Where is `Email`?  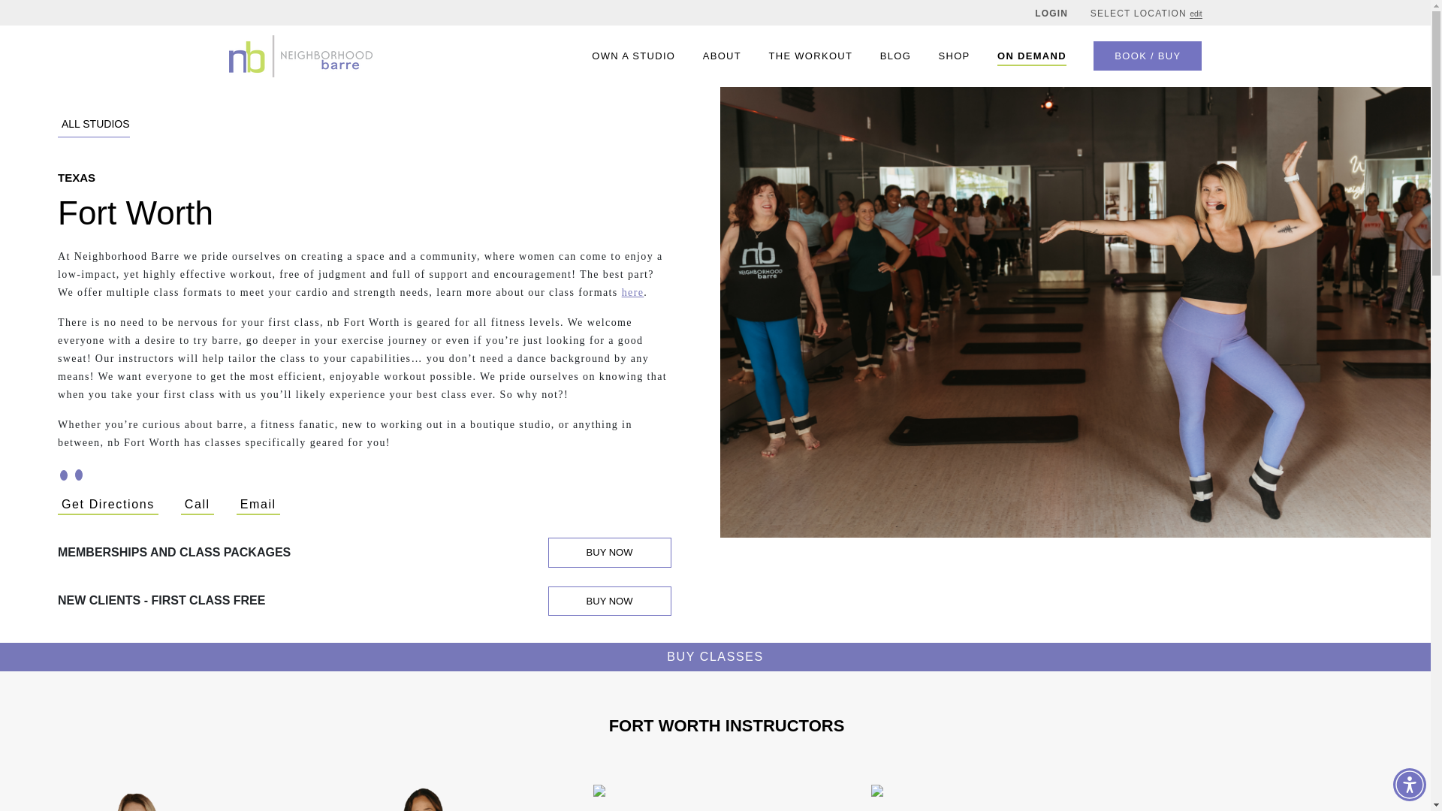 Email is located at coordinates (108, 505).